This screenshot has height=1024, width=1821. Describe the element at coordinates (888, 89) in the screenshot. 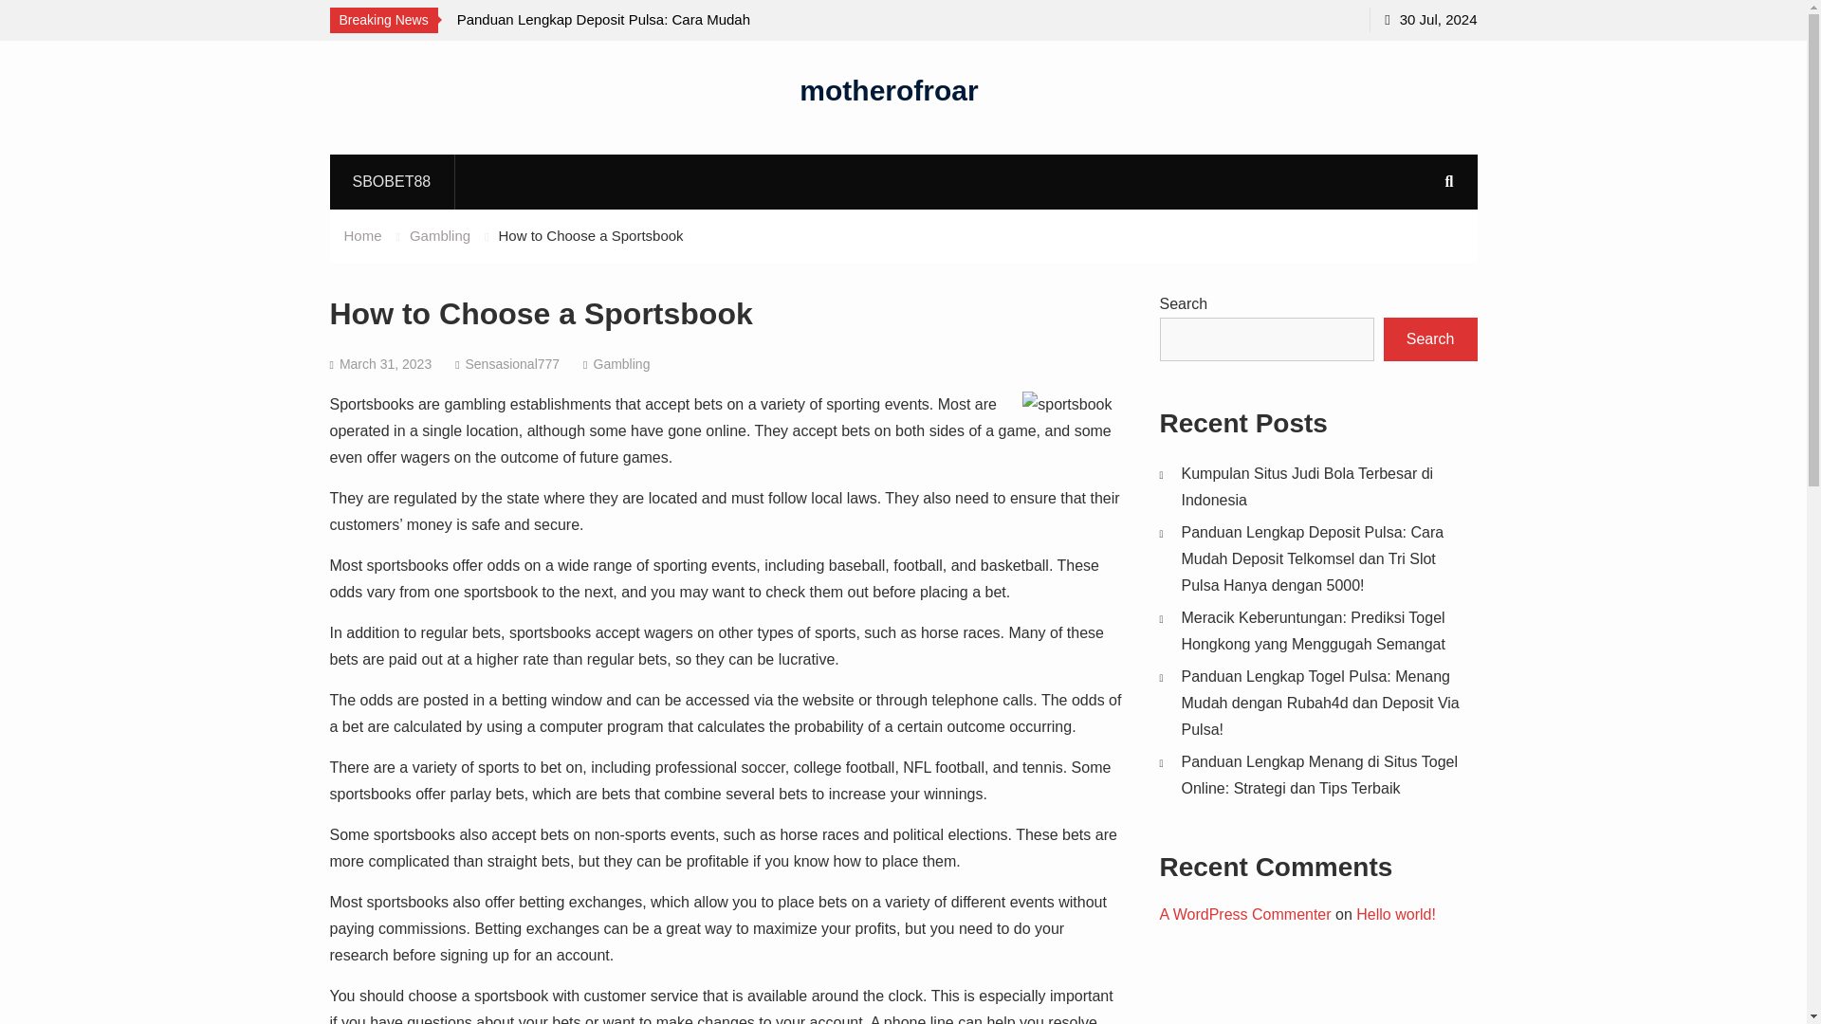

I see `motherofroar` at that location.